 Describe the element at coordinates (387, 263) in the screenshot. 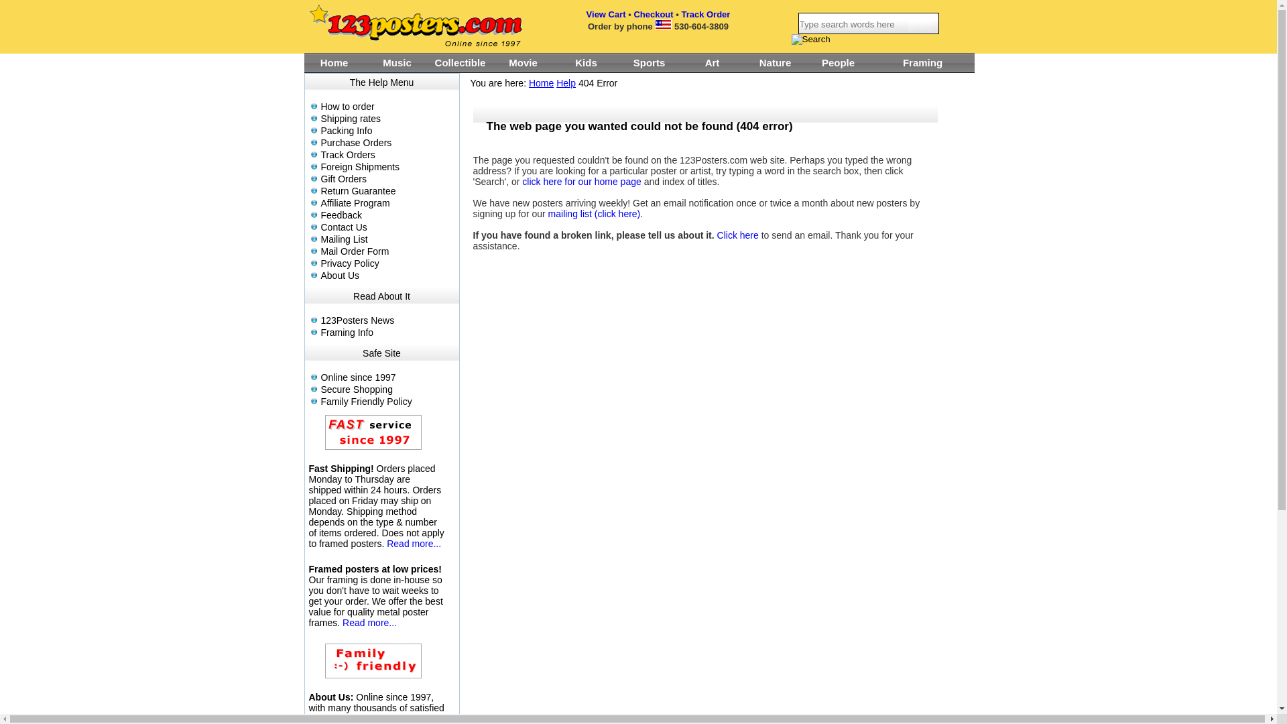

I see `Privacy Policy` at that location.